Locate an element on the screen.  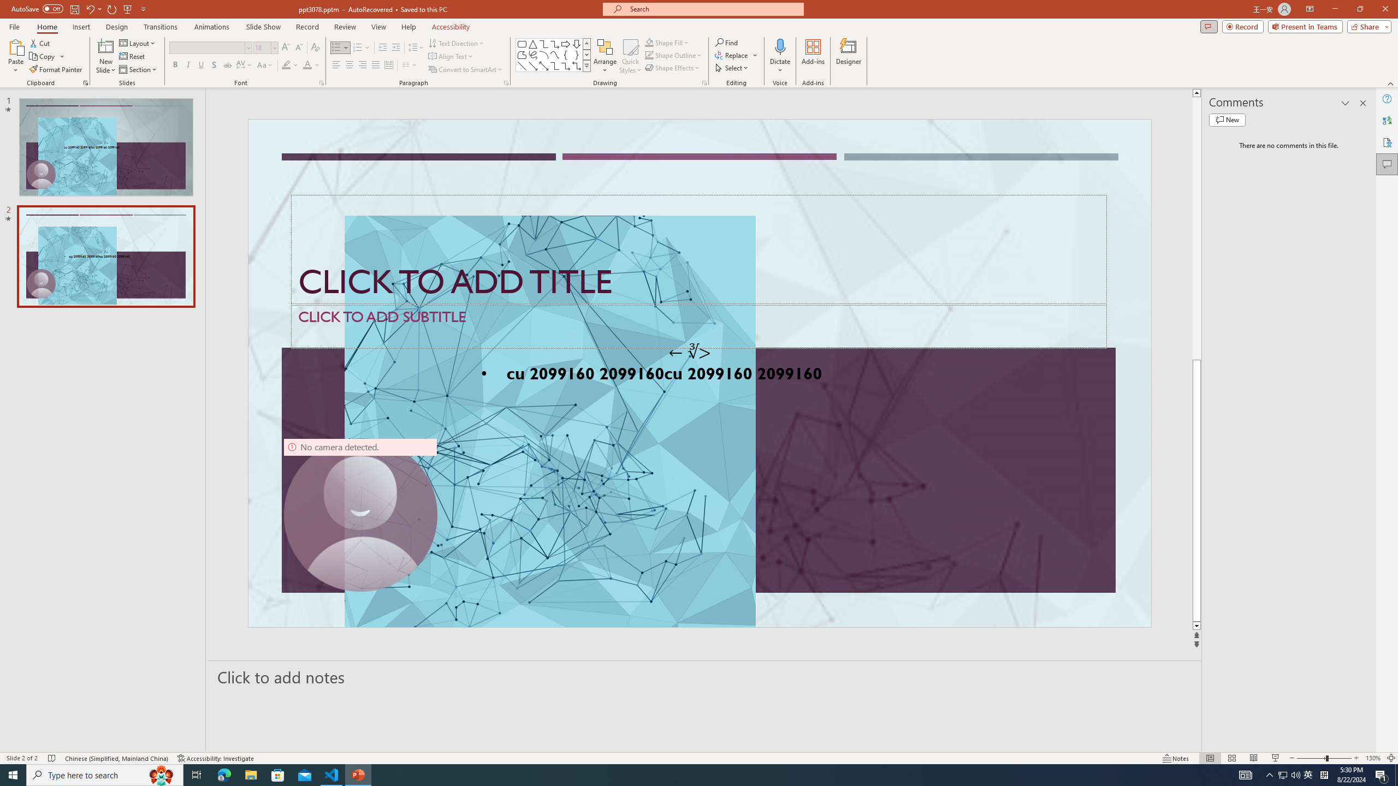
Numbering is located at coordinates (358, 48).